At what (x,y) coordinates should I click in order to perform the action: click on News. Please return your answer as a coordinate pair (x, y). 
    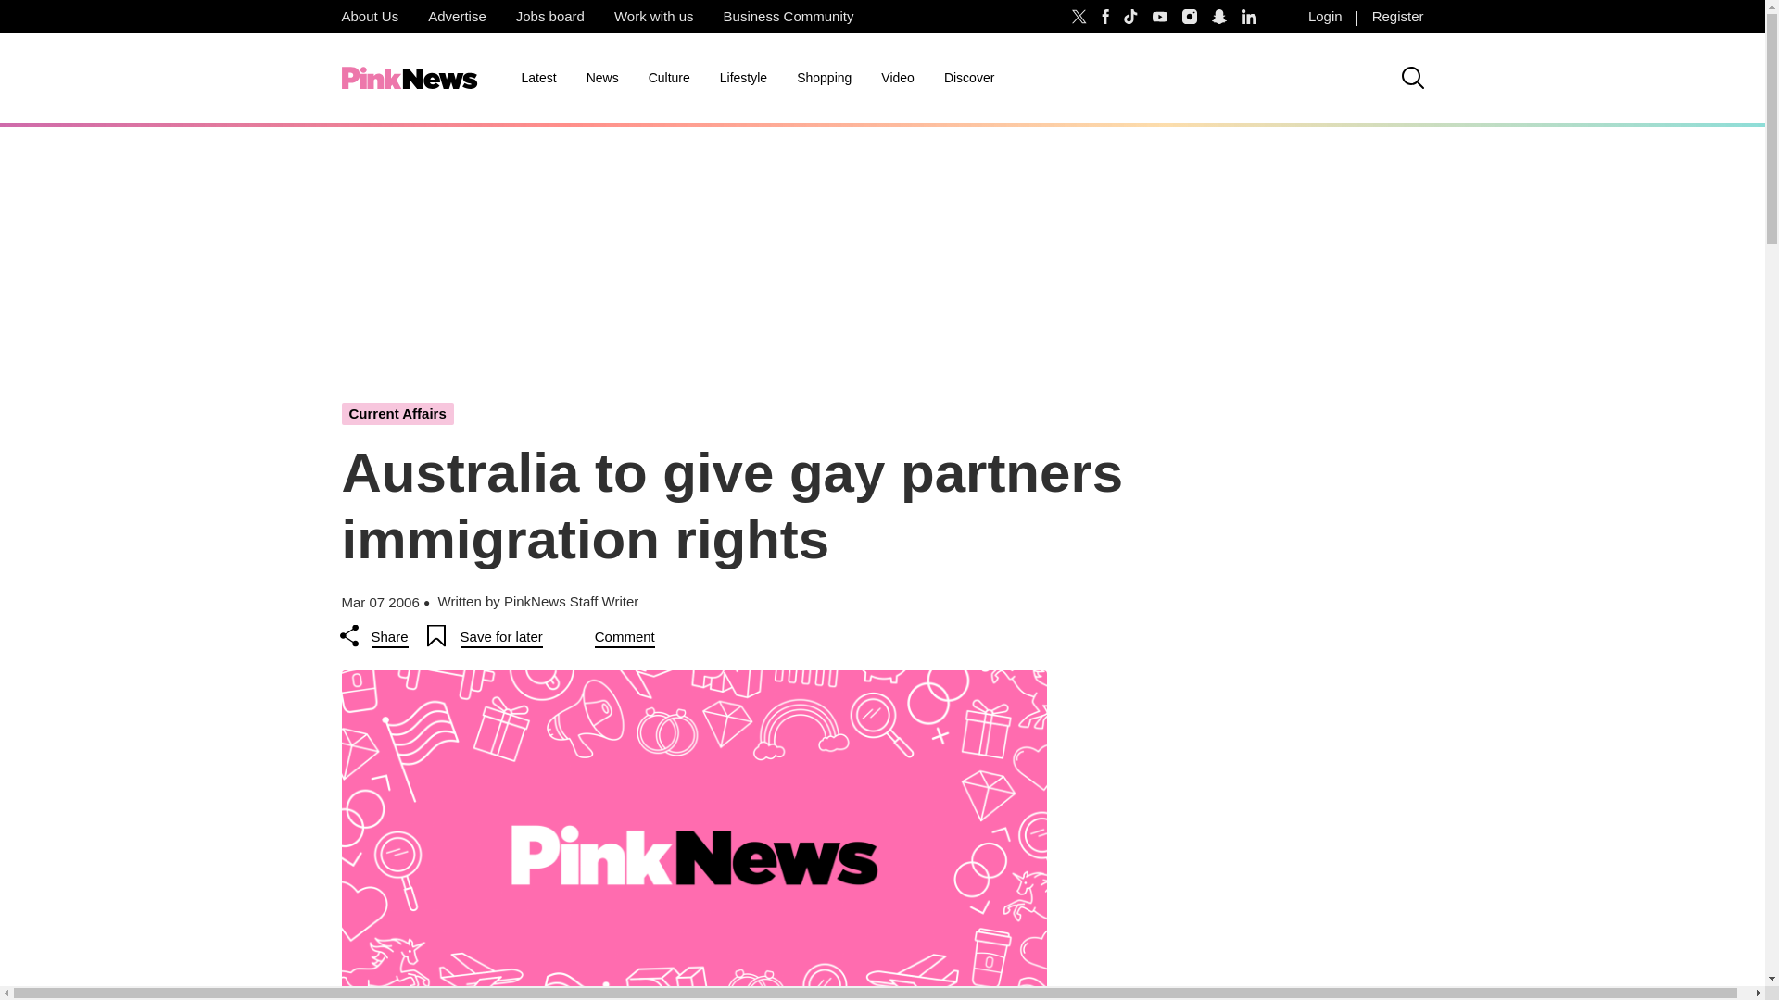
    Looking at the image, I should click on (602, 78).